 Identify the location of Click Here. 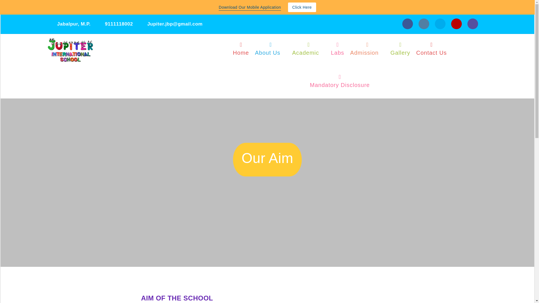
(302, 7).